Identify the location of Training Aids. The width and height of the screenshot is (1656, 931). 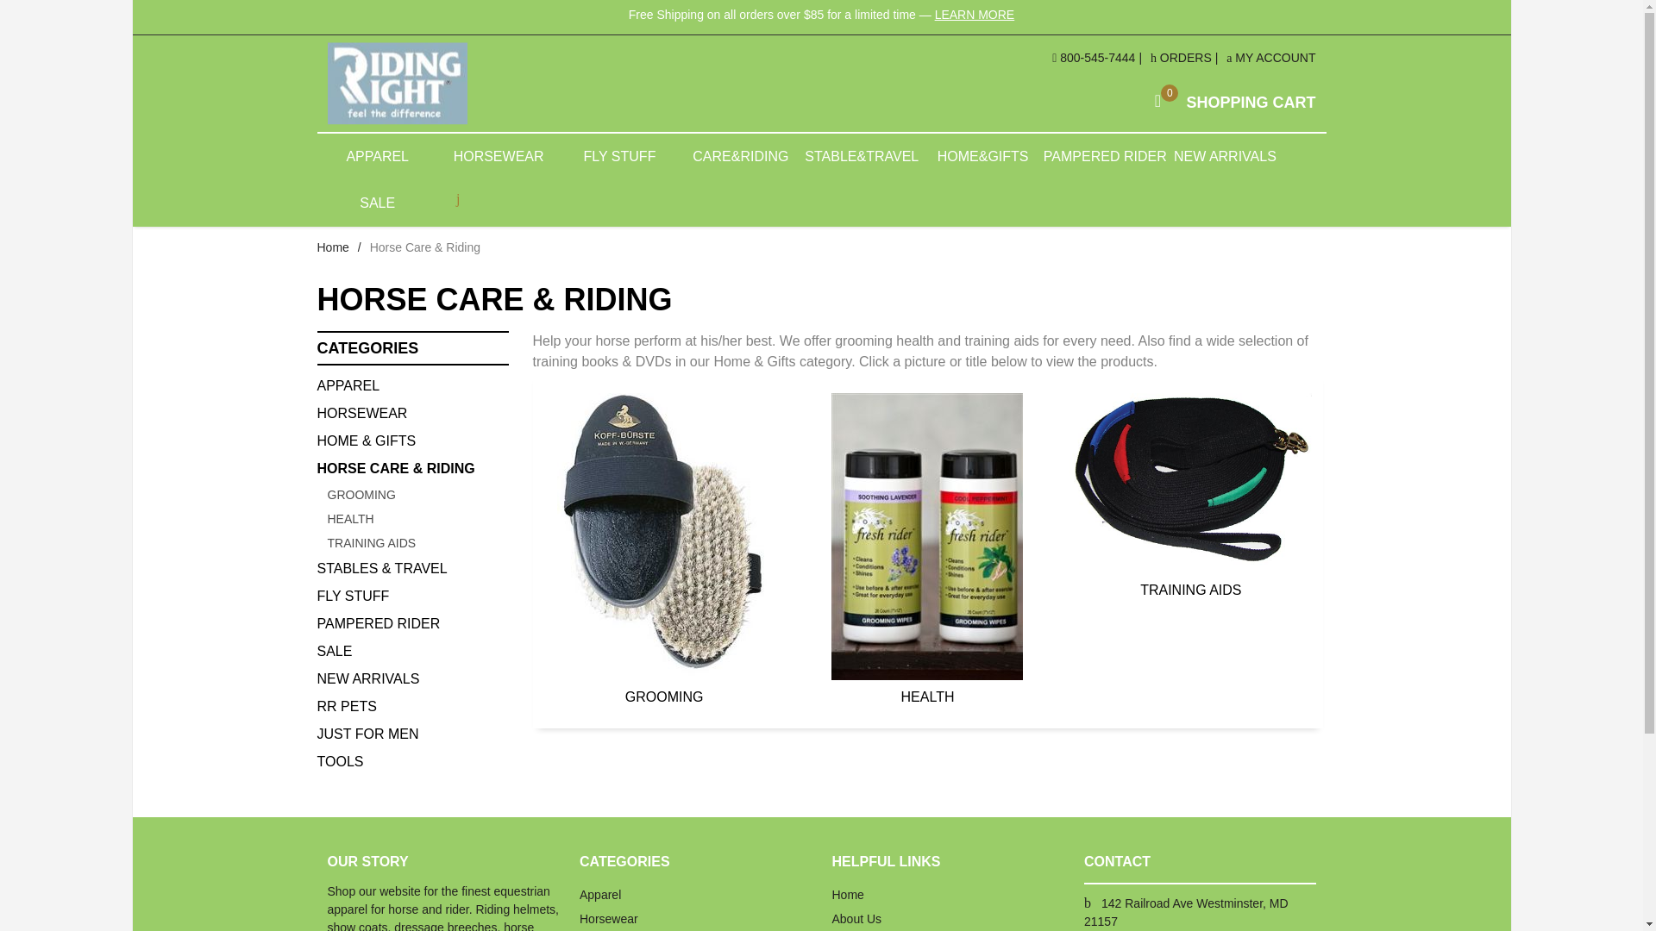
(1190, 483).